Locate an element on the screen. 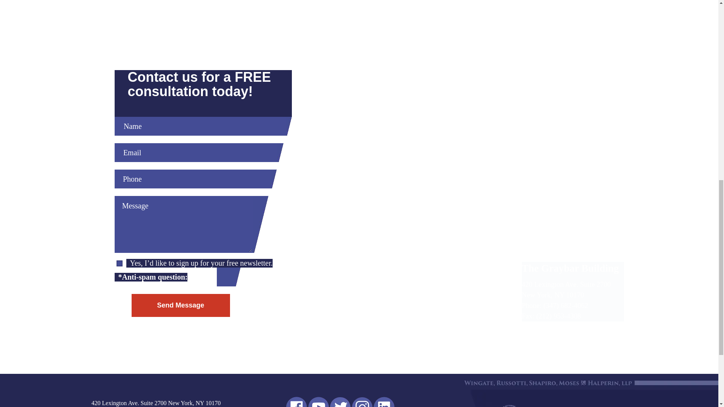 This screenshot has width=724, height=407. Email is located at coordinates (196, 152).